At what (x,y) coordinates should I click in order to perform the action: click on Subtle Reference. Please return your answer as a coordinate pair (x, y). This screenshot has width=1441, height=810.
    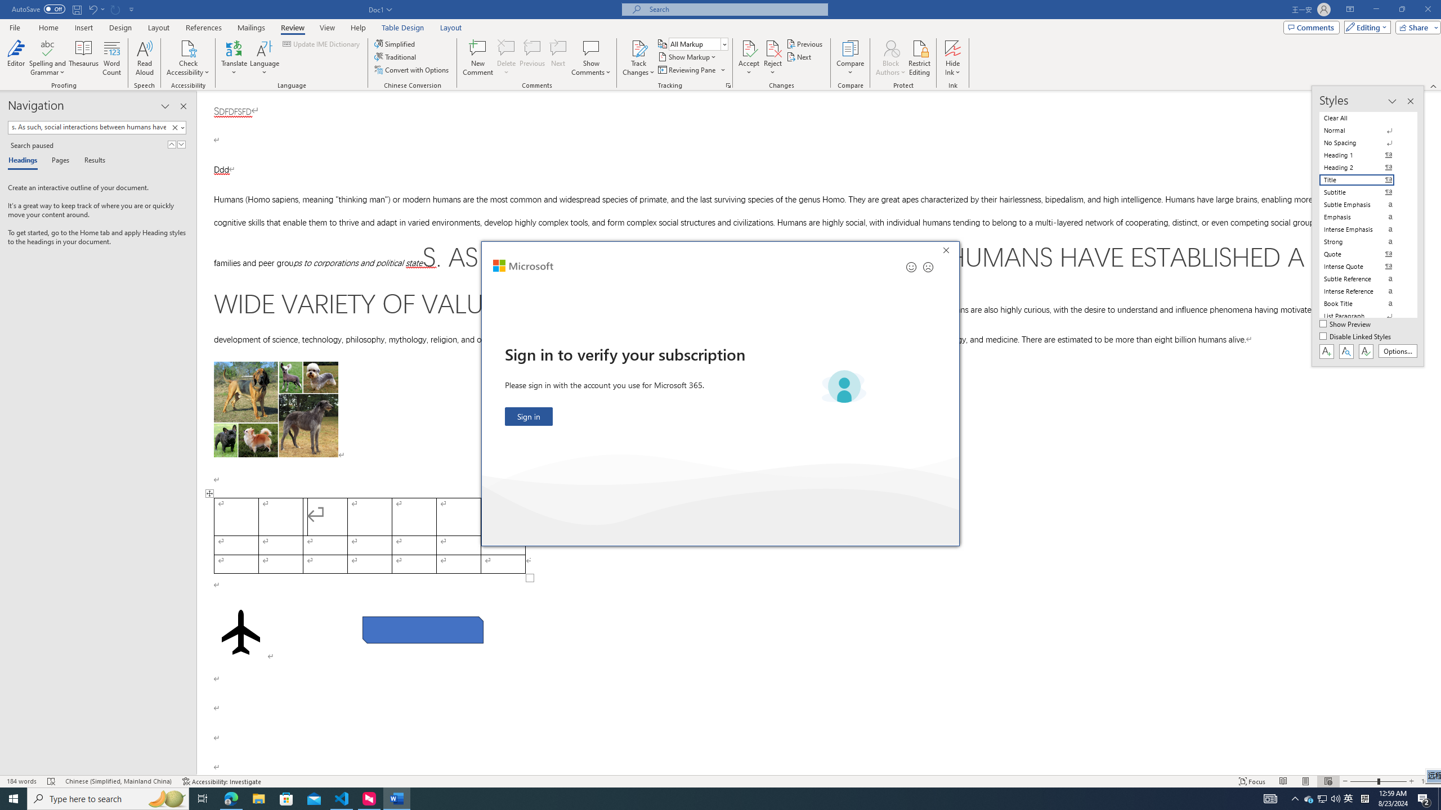
    Looking at the image, I should click on (1363, 279).